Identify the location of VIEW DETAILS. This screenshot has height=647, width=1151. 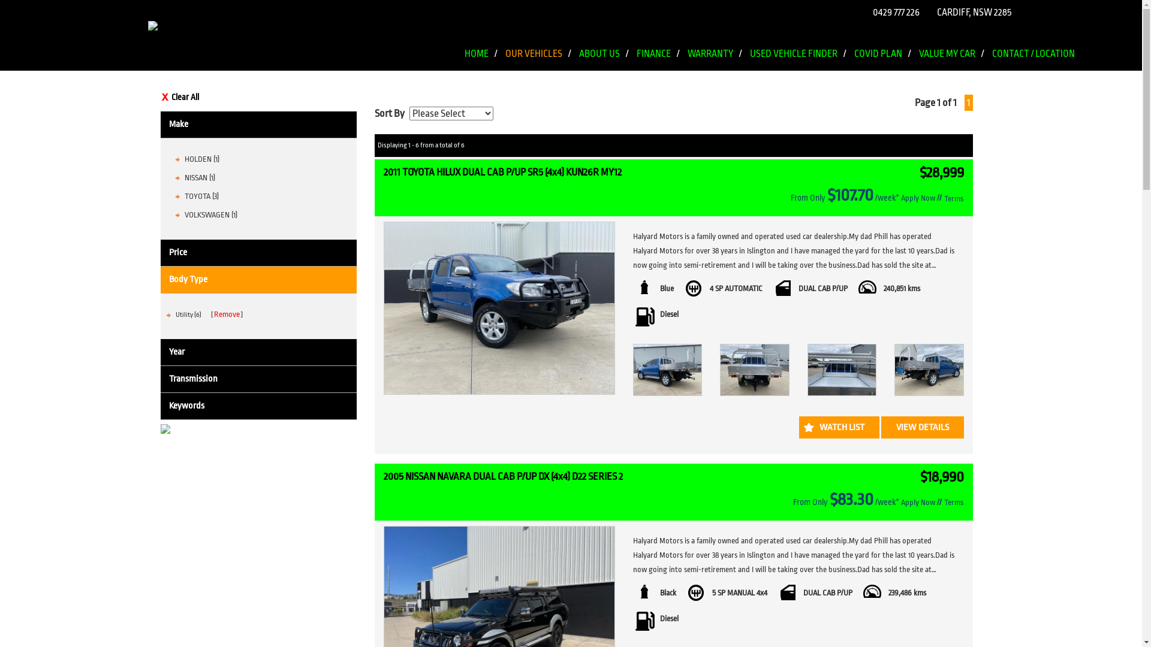
(923, 428).